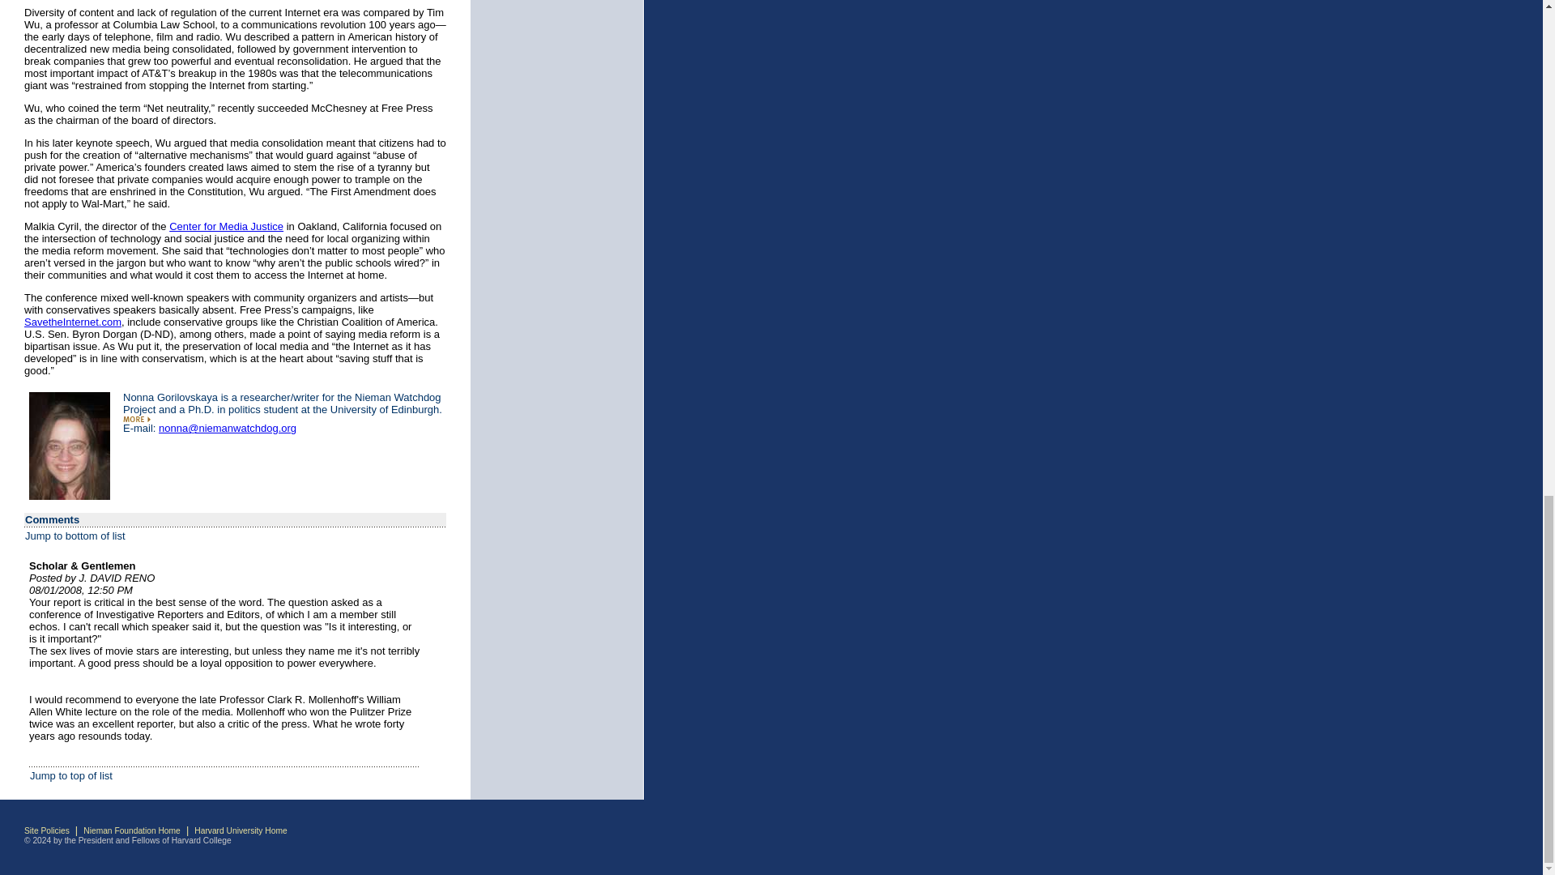 This screenshot has height=875, width=1555. What do you see at coordinates (75, 536) in the screenshot?
I see `Jump to bottom of list` at bounding box center [75, 536].